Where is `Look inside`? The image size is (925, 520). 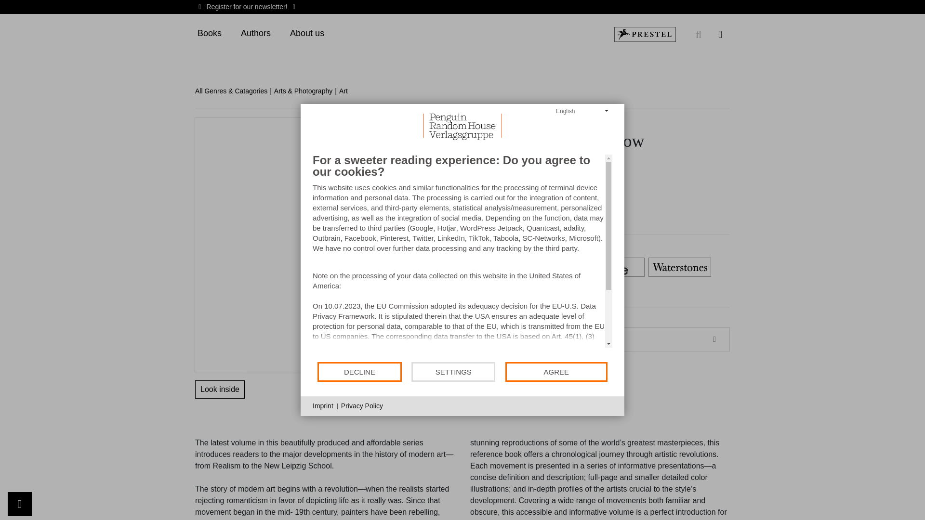
Look inside is located at coordinates (220, 389).